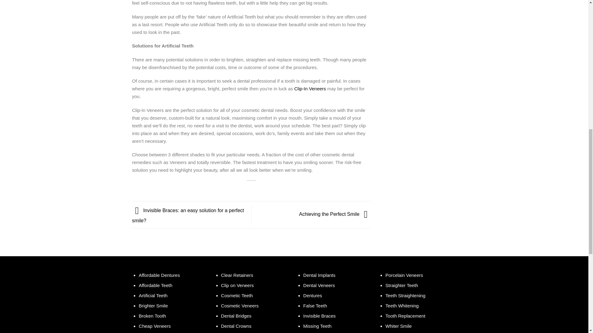 This screenshot has width=593, height=333. I want to click on Achieving the Perfect Smile, so click(335, 214).